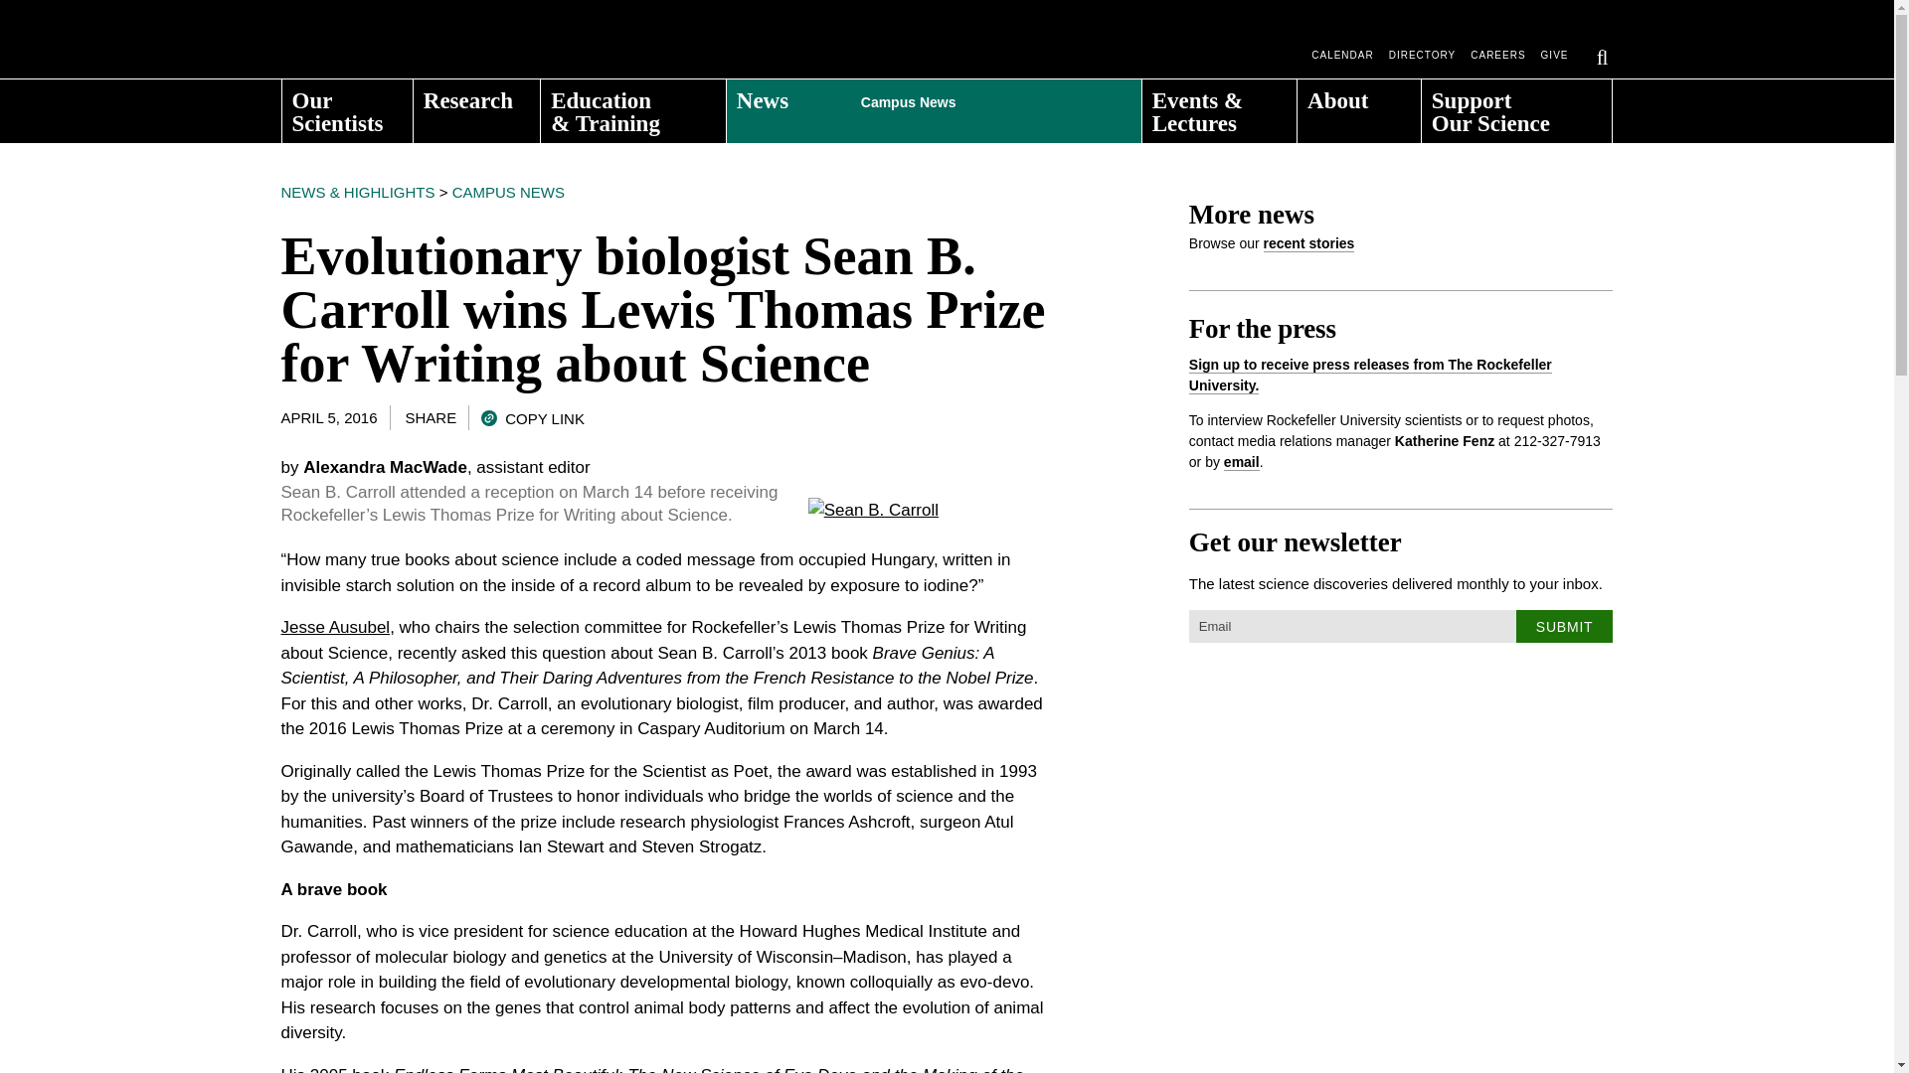 Image resolution: width=1909 pixels, height=1073 pixels. I want to click on Research, so click(477, 105).